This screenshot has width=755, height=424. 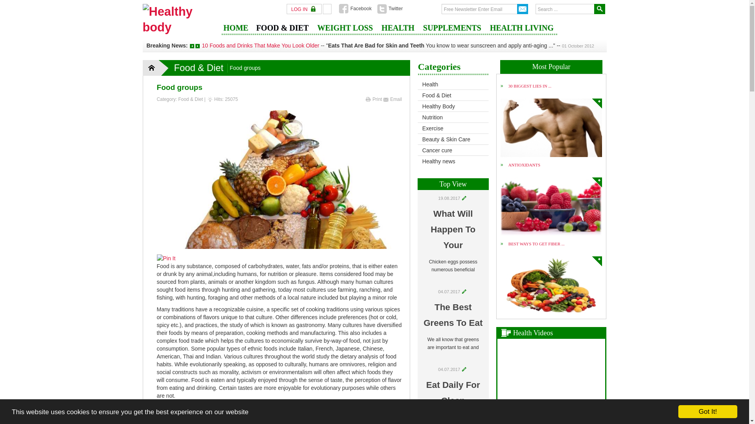 What do you see at coordinates (178, 19) in the screenshot?
I see `Healthy body` at bounding box center [178, 19].